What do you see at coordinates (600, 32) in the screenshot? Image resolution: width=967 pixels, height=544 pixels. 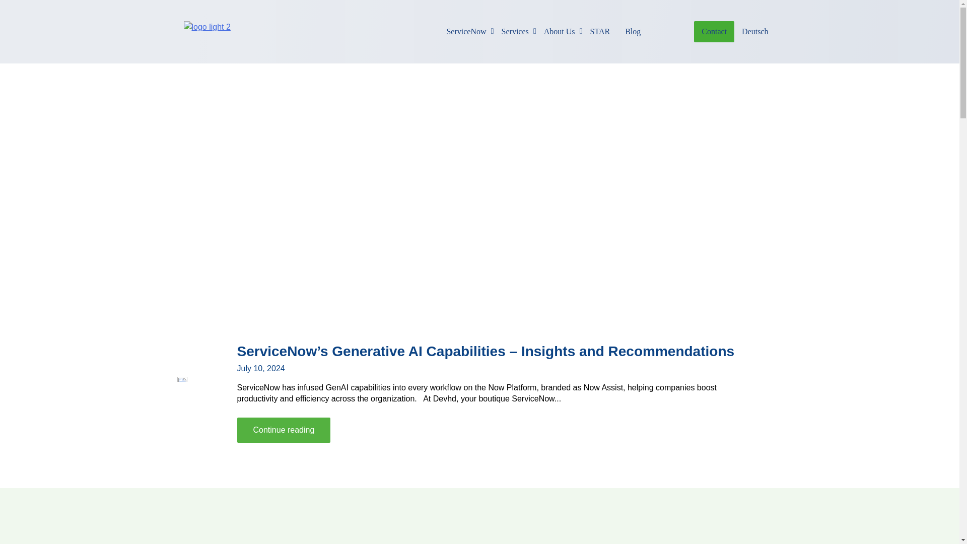 I see `Deutsch` at bounding box center [600, 32].